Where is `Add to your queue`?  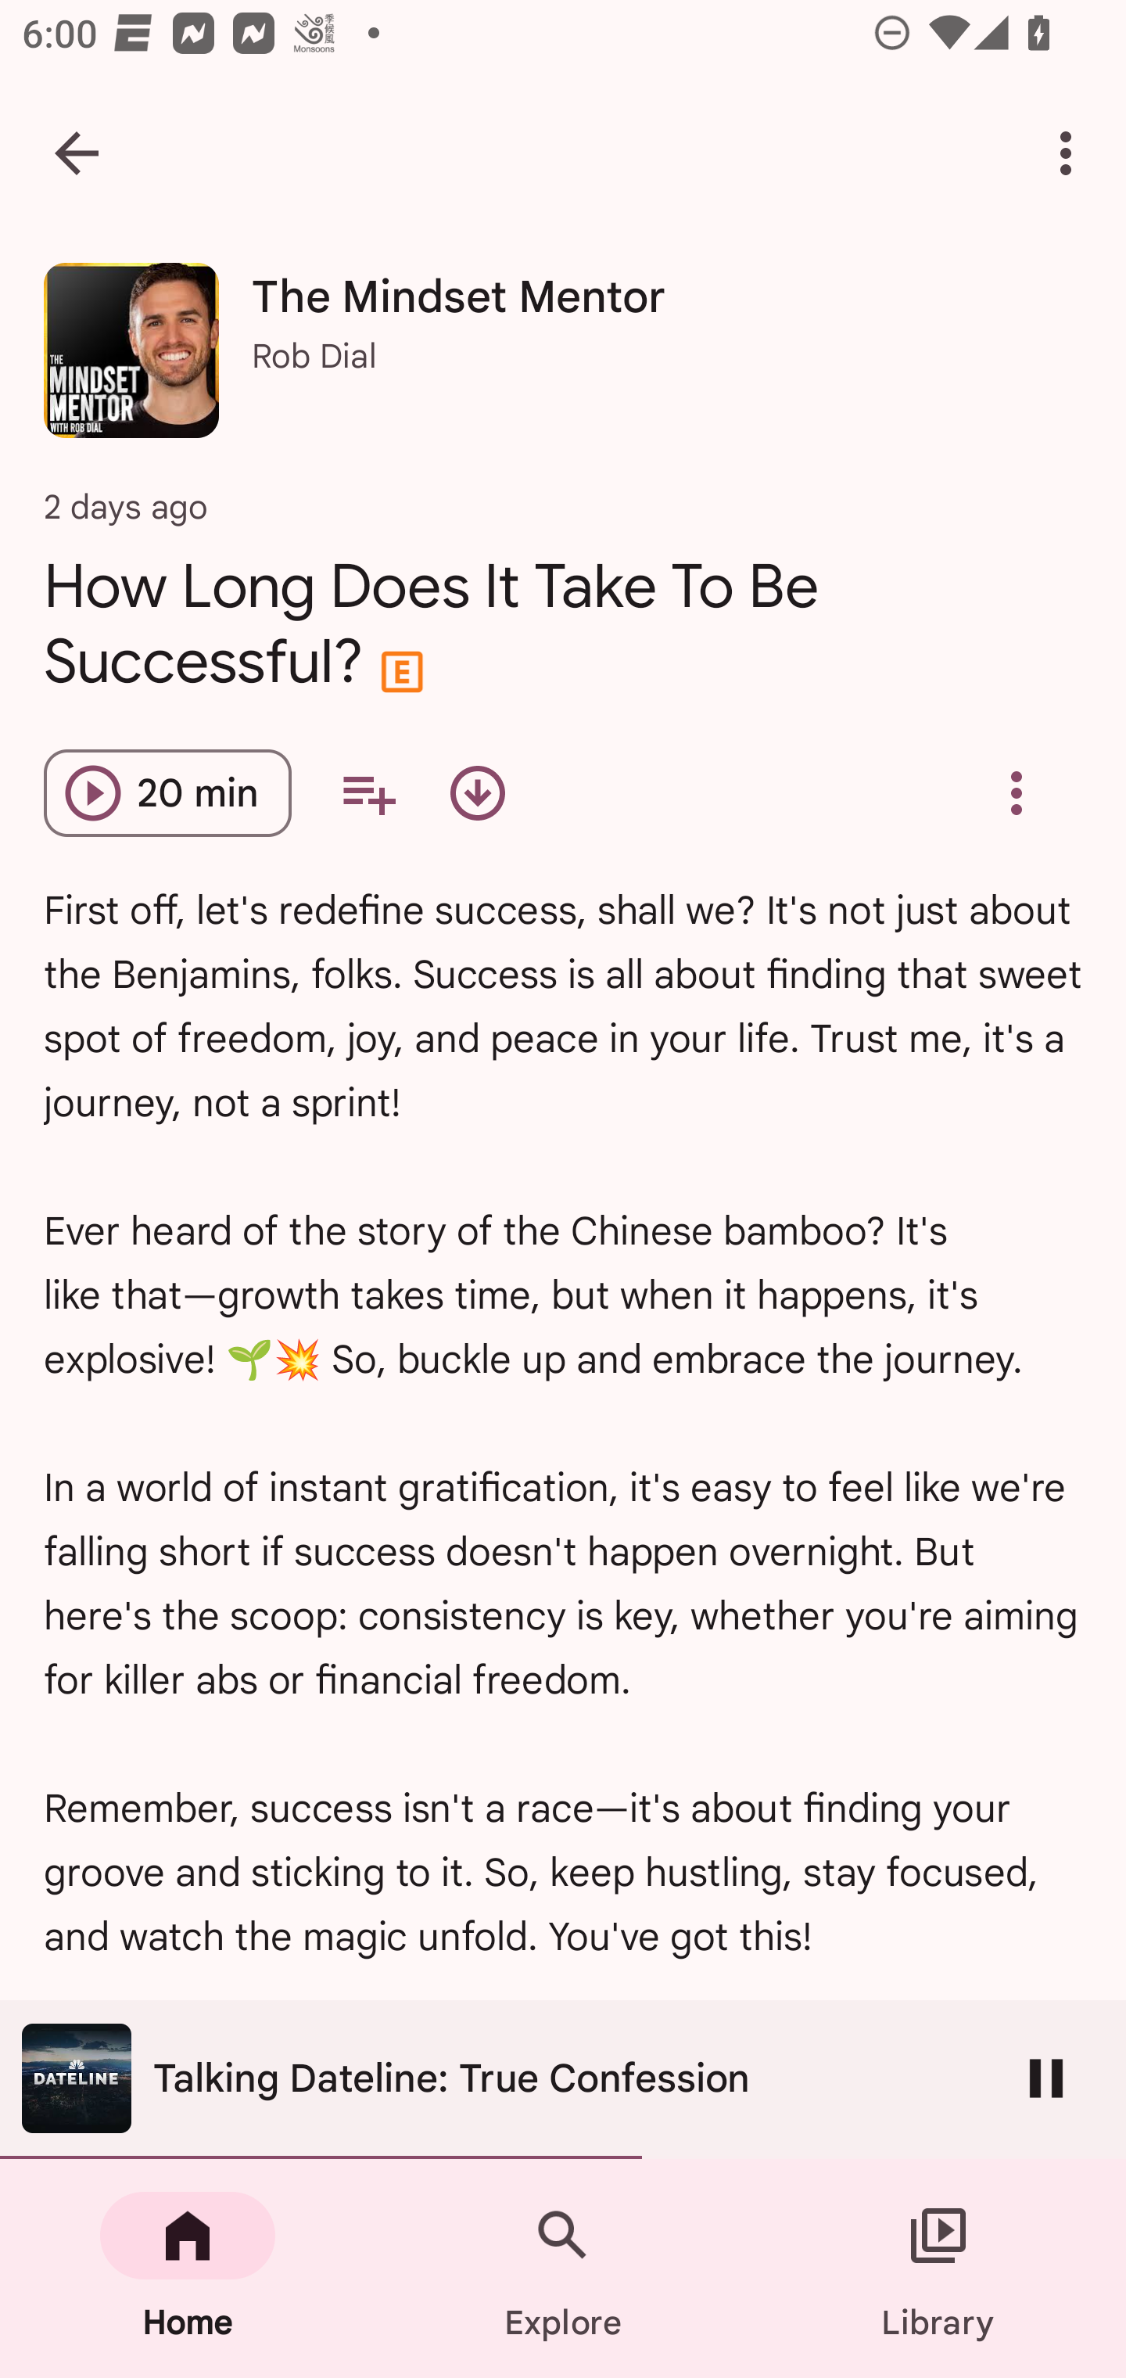 Add to your queue is located at coordinates (368, 793).